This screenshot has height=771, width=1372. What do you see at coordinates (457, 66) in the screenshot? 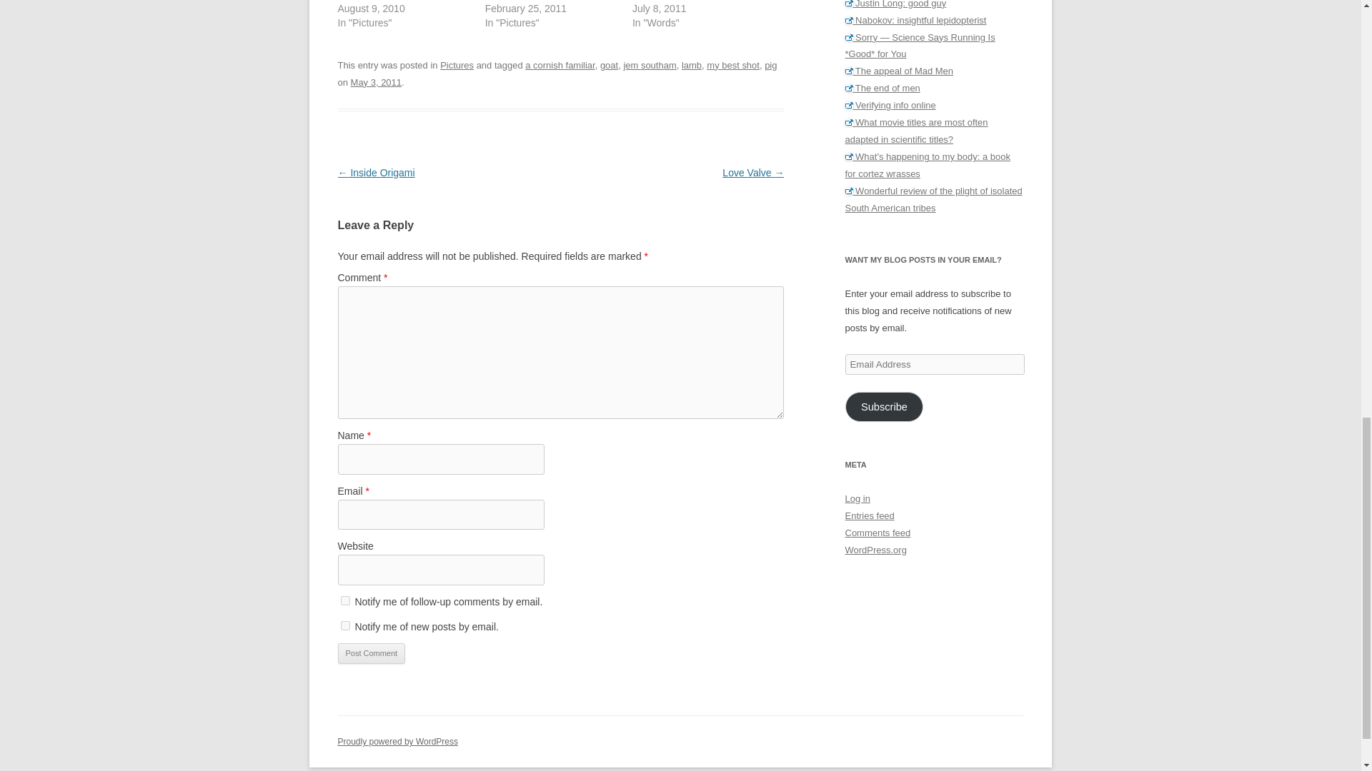
I see `Pictures` at bounding box center [457, 66].